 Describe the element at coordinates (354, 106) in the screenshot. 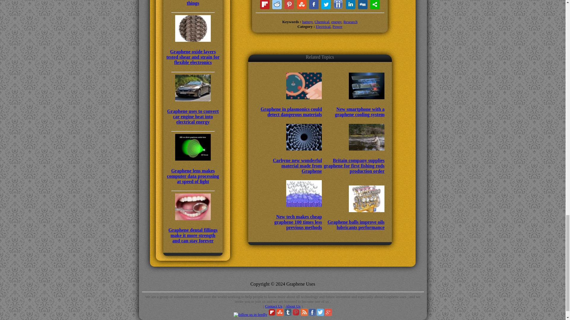

I see `New smartphone with a graphene cooling system` at that location.